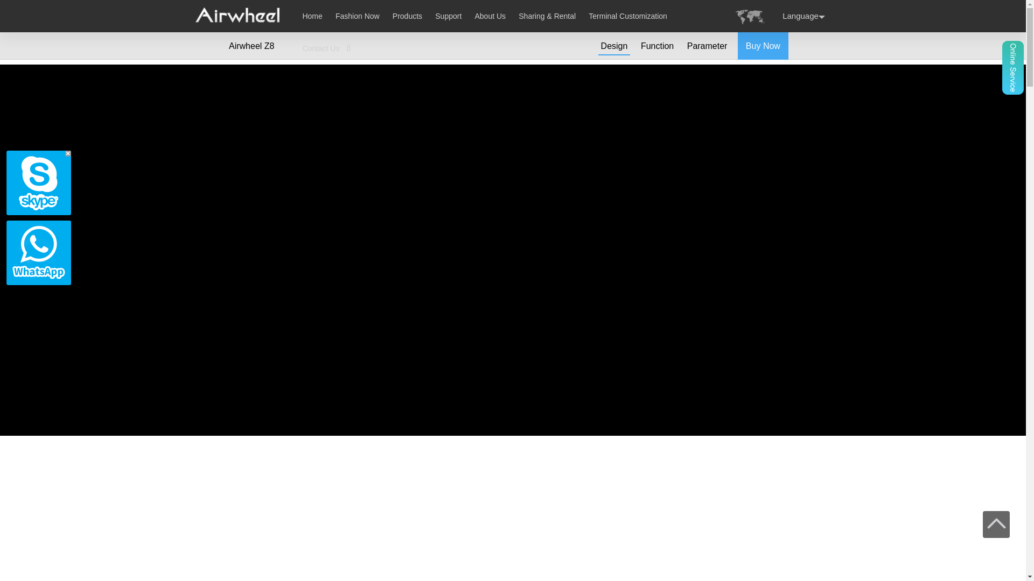 This screenshot has width=1034, height=581. I want to click on Home, so click(311, 16).